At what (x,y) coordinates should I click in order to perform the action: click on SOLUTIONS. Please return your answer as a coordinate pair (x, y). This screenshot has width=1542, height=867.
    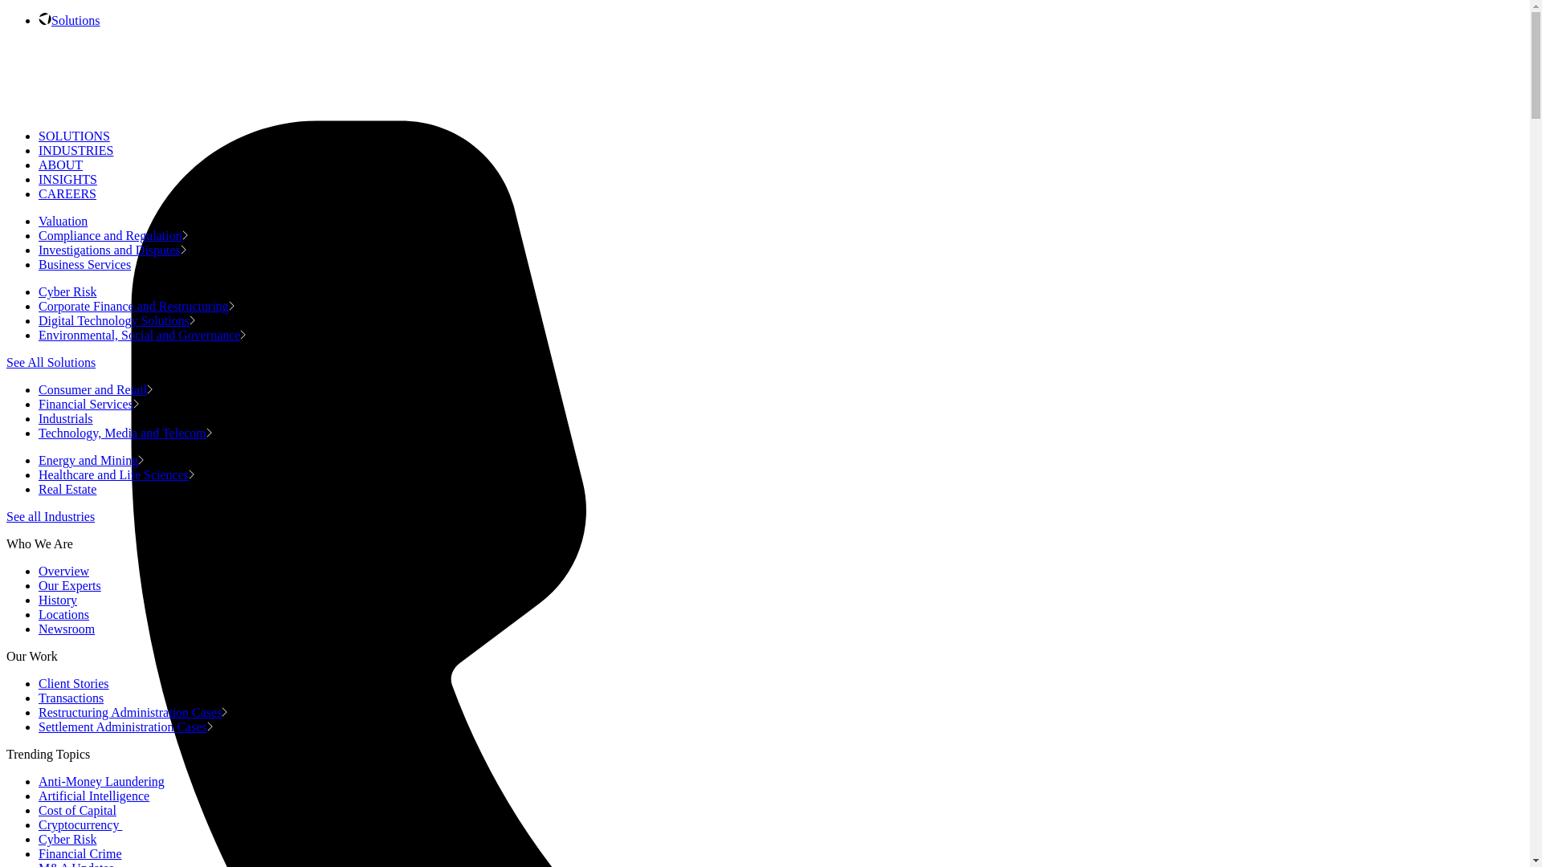
    Looking at the image, I should click on (74, 136).